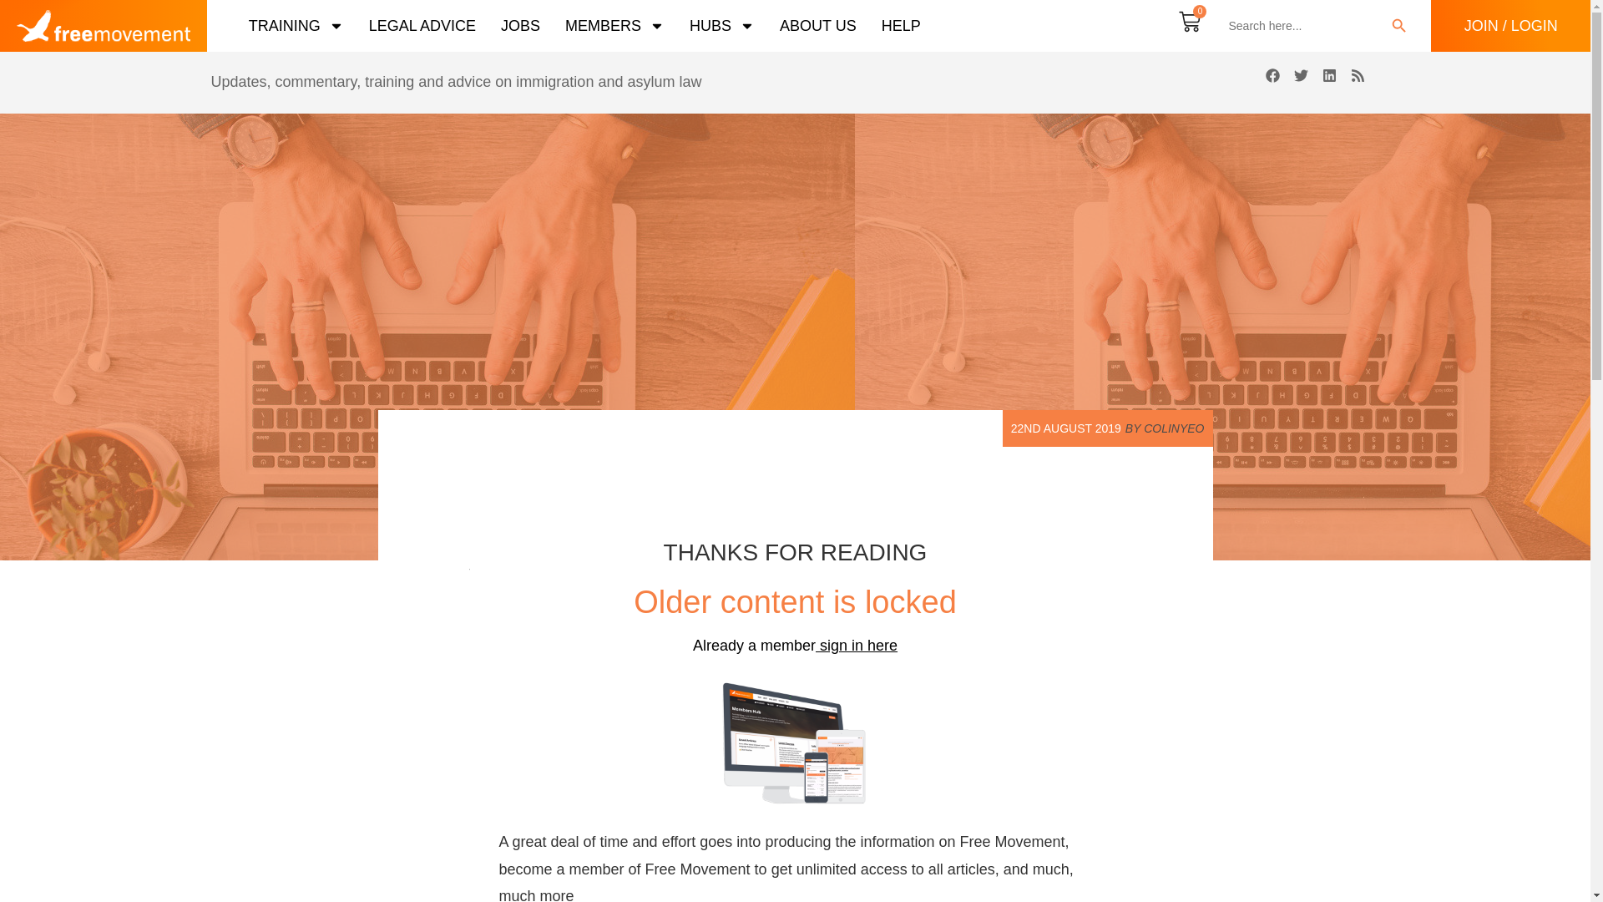 Image resolution: width=1603 pixels, height=902 pixels. What do you see at coordinates (614, 25) in the screenshot?
I see `MEMBERS` at bounding box center [614, 25].